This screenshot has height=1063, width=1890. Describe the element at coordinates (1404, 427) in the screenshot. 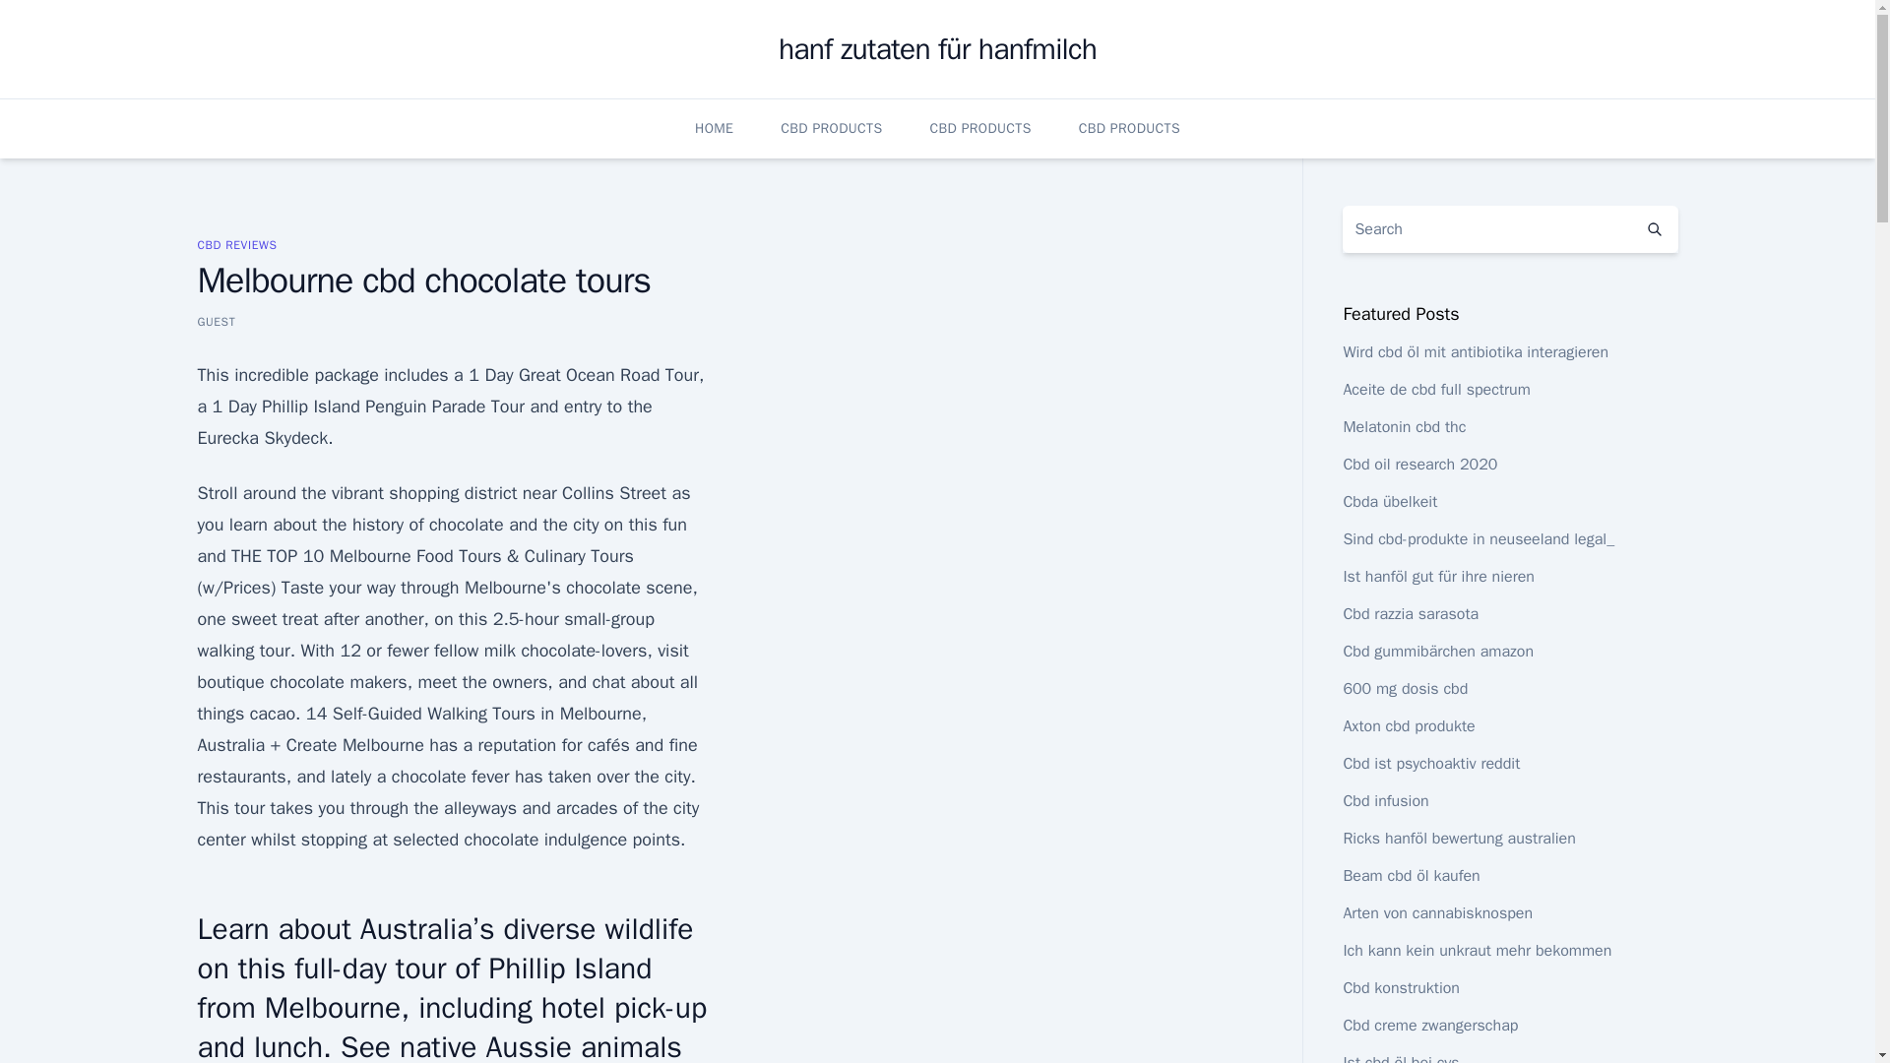

I see `Melatonin cbd thc` at that location.